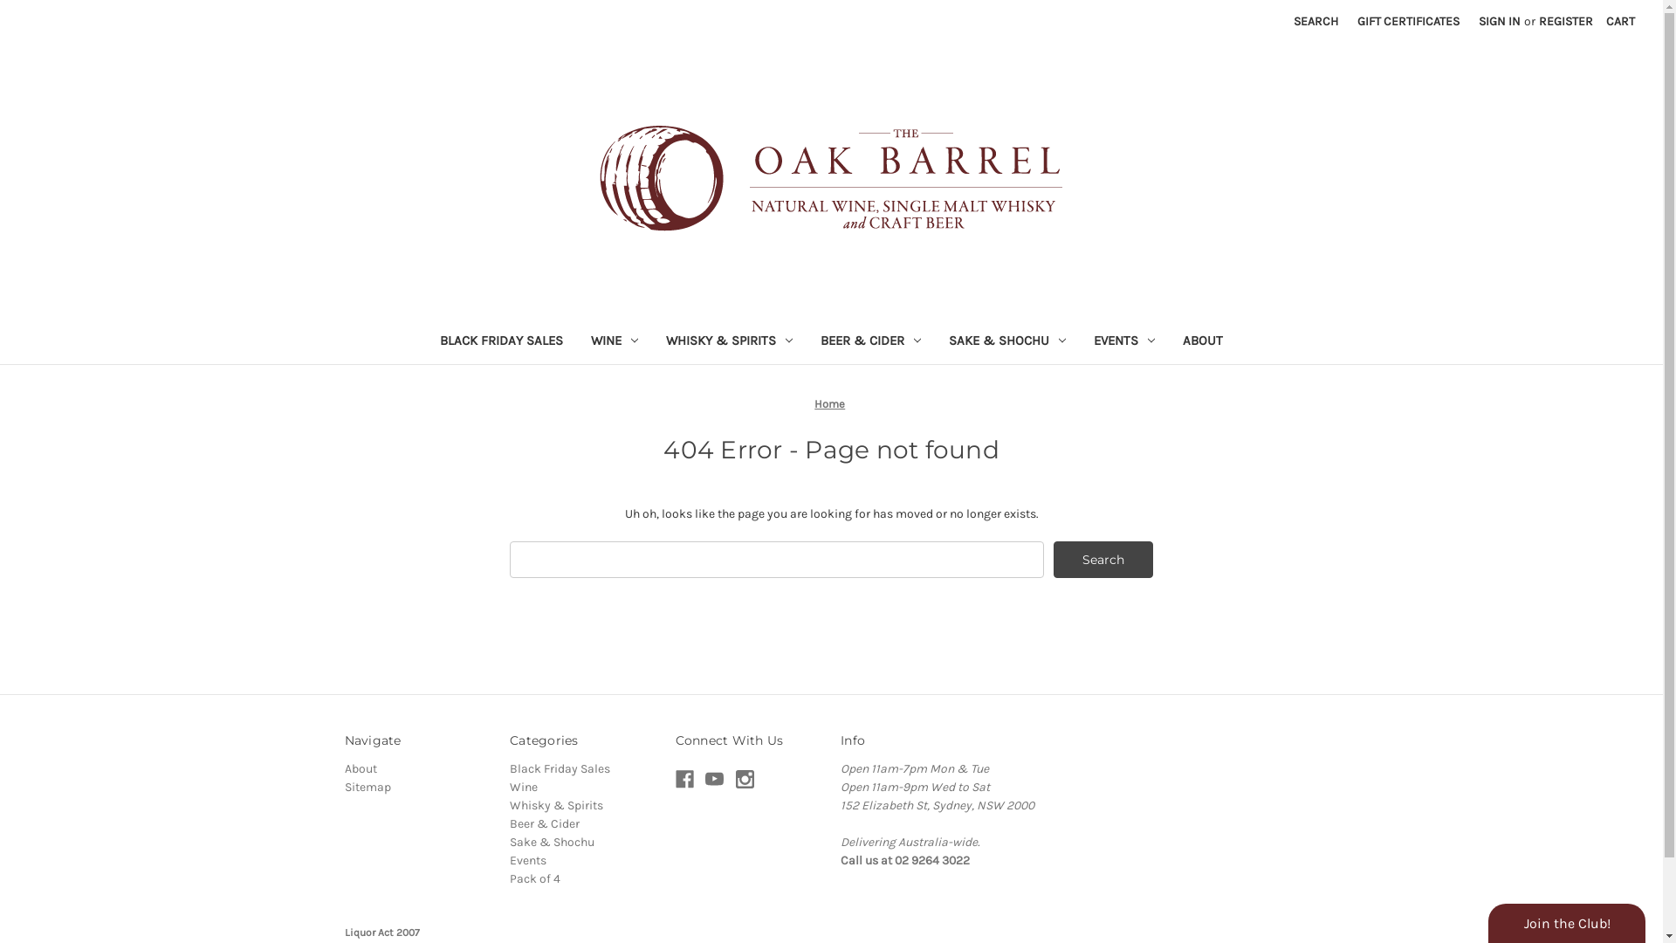 The width and height of the screenshot is (1676, 943). What do you see at coordinates (560, 768) in the screenshot?
I see `Black Friday Sales` at bounding box center [560, 768].